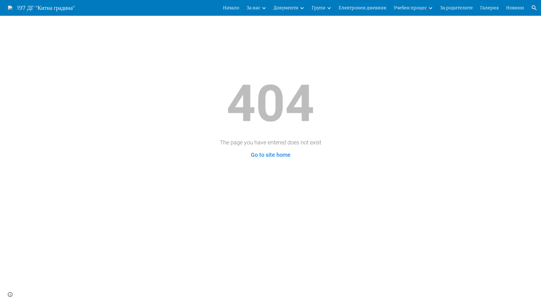 The image size is (541, 304). What do you see at coordinates (270, 155) in the screenshot?
I see `Go to site home` at bounding box center [270, 155].